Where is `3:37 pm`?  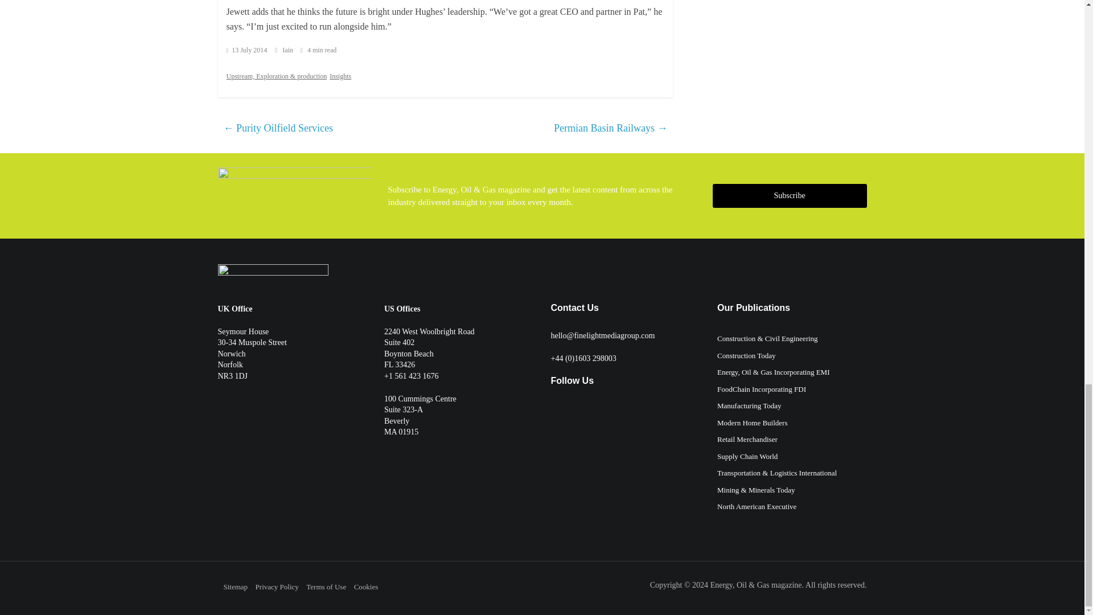
3:37 pm is located at coordinates (247, 50).